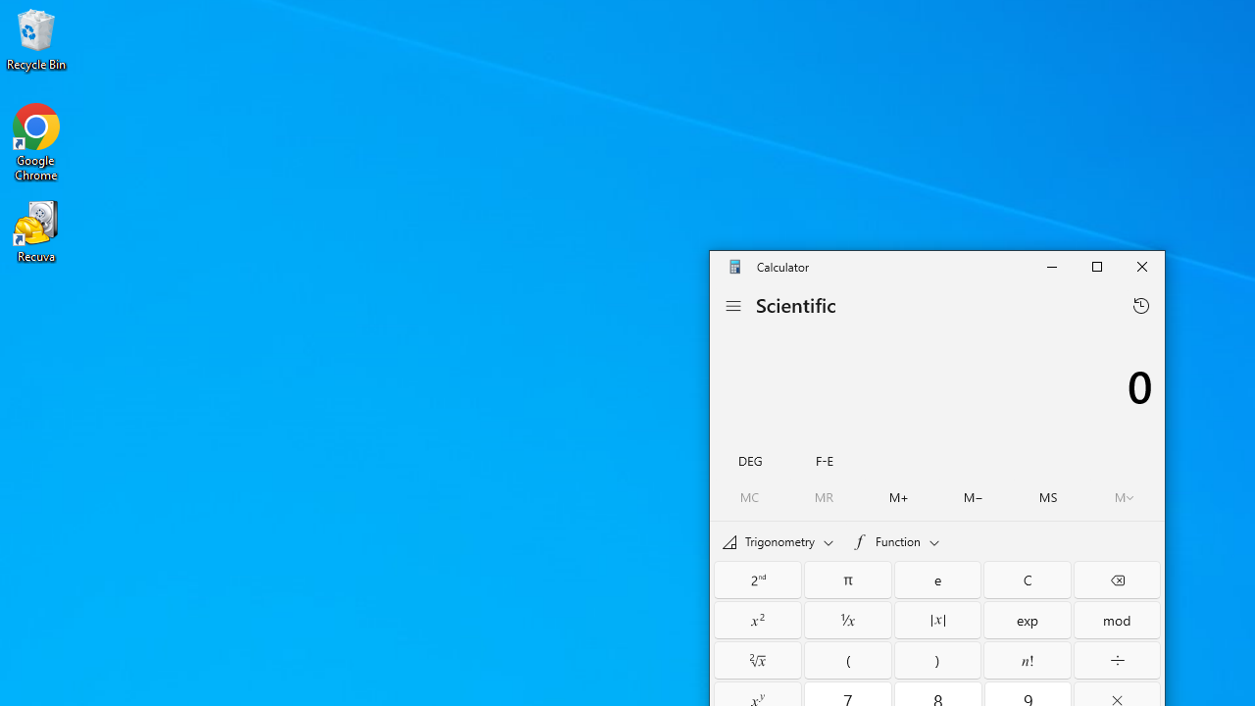  What do you see at coordinates (824, 459) in the screenshot?
I see `Scientific notation` at bounding box center [824, 459].